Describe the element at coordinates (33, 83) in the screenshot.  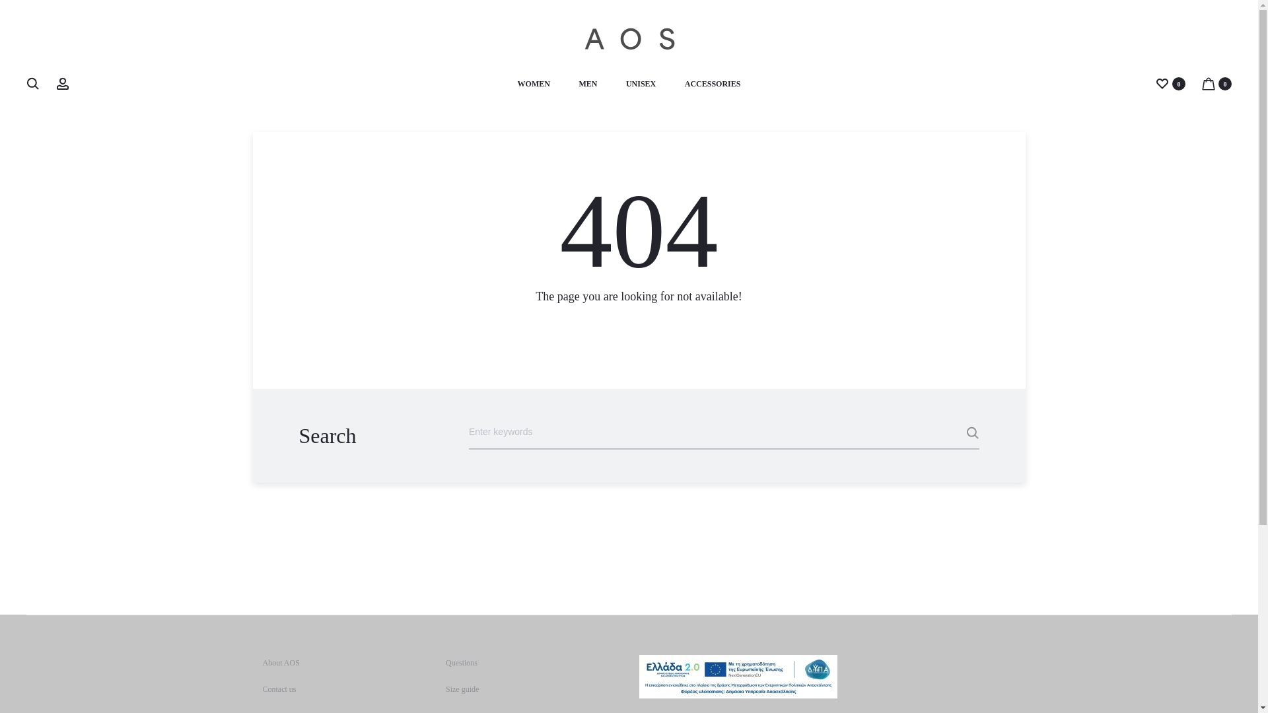
I see `Search` at that location.